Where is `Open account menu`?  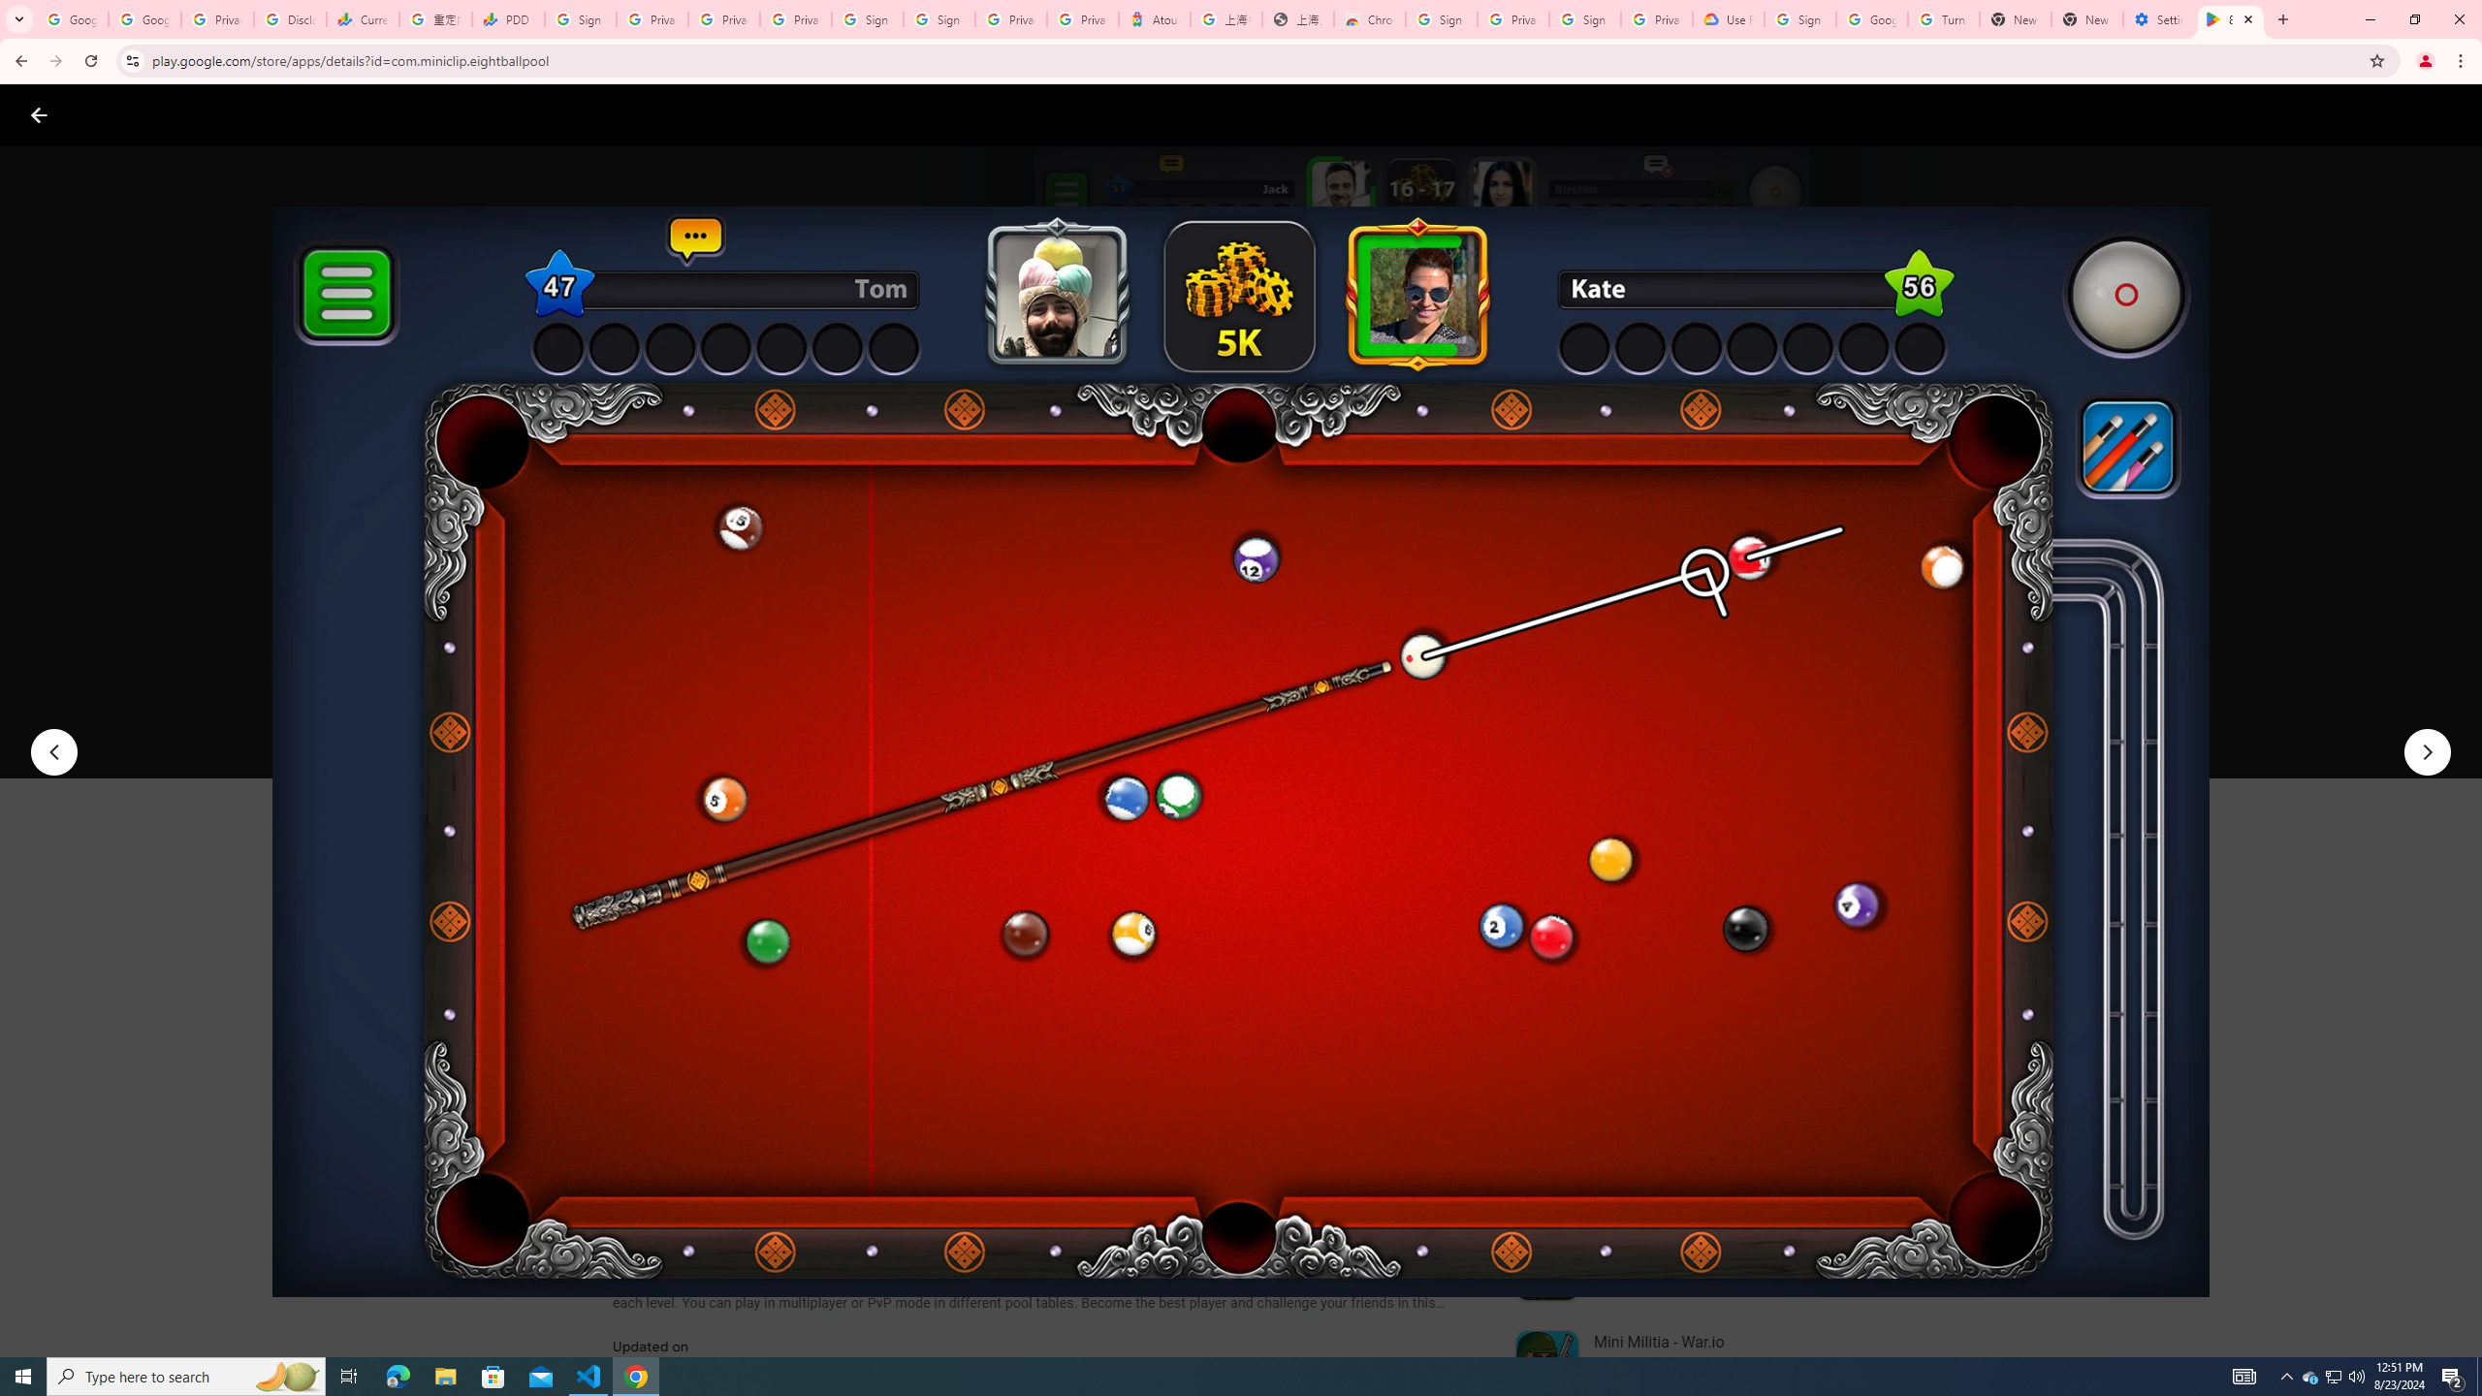
Open account menu is located at coordinates (2448, 114).